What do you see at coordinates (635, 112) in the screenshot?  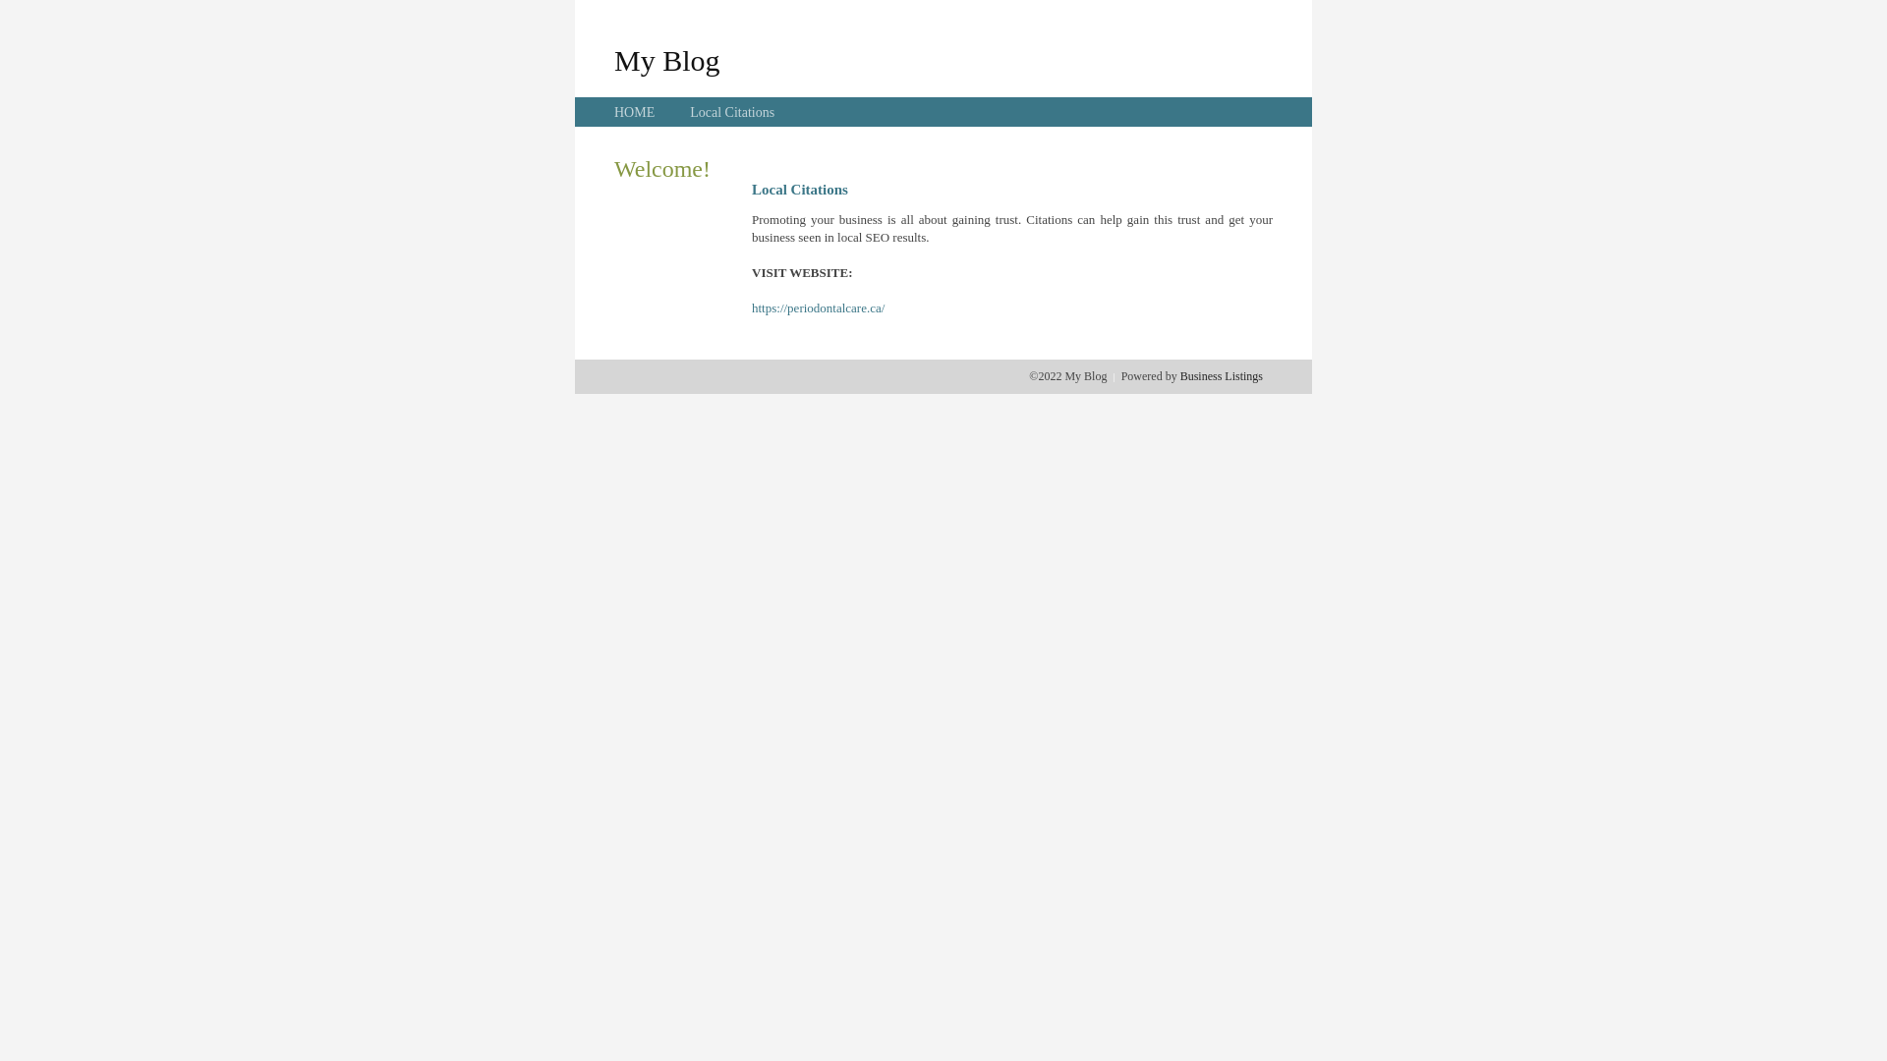 I see `HOME` at bounding box center [635, 112].